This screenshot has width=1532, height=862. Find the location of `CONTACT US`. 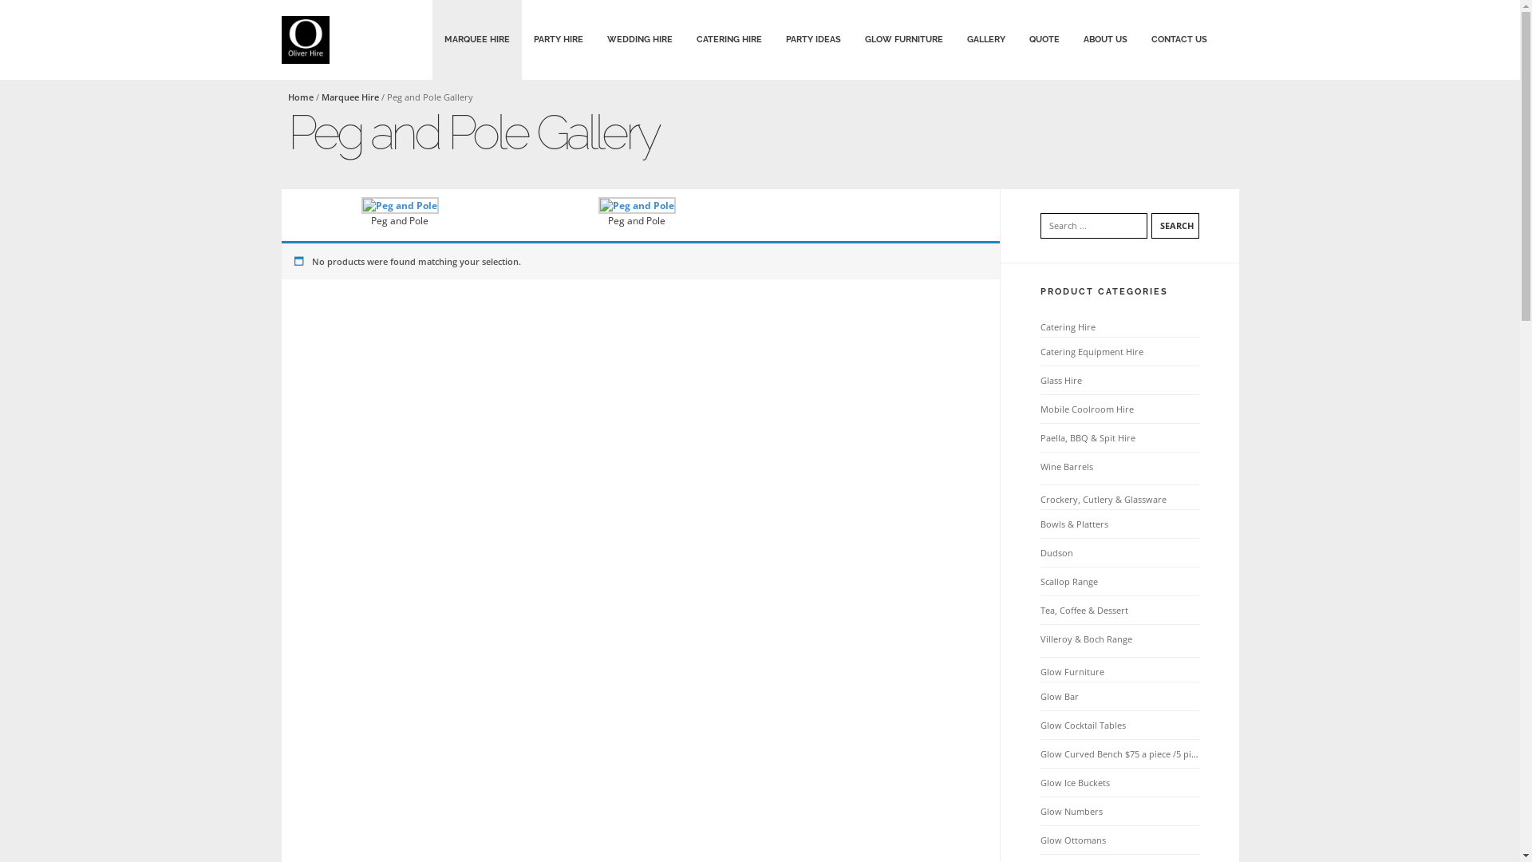

CONTACT US is located at coordinates (1179, 40).